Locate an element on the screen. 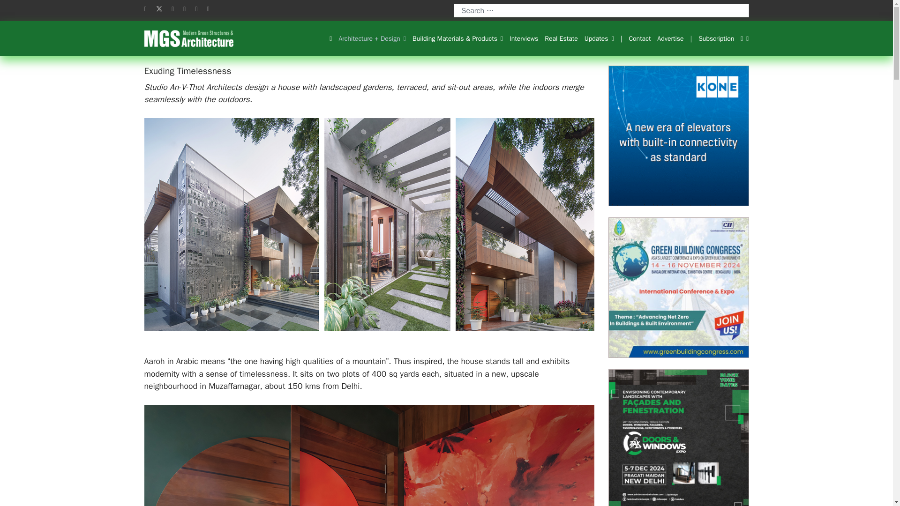 This screenshot has height=506, width=900. Contact is located at coordinates (639, 39).